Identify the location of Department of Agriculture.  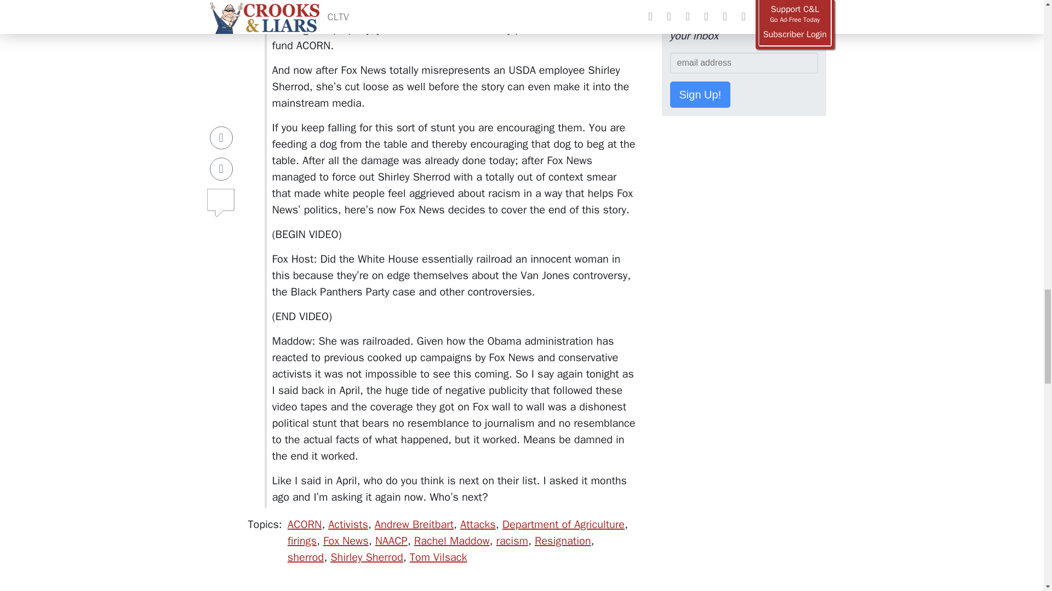
(563, 524).